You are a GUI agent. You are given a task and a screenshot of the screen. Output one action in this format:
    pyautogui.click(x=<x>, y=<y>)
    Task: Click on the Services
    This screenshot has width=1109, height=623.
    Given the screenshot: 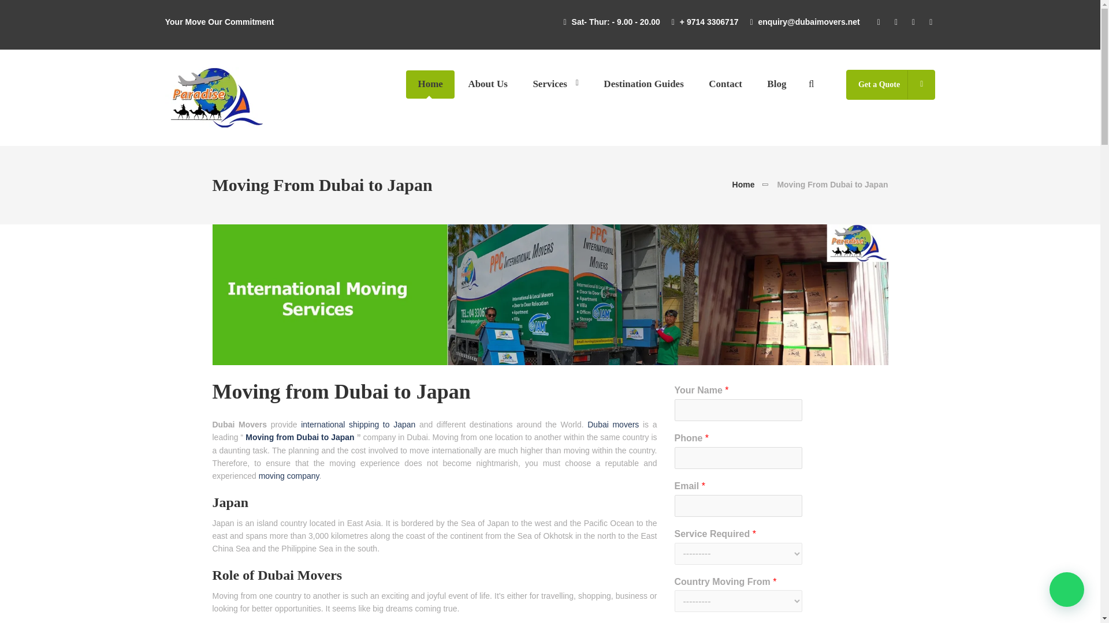 What is the action you would take?
    pyautogui.click(x=556, y=84)
    